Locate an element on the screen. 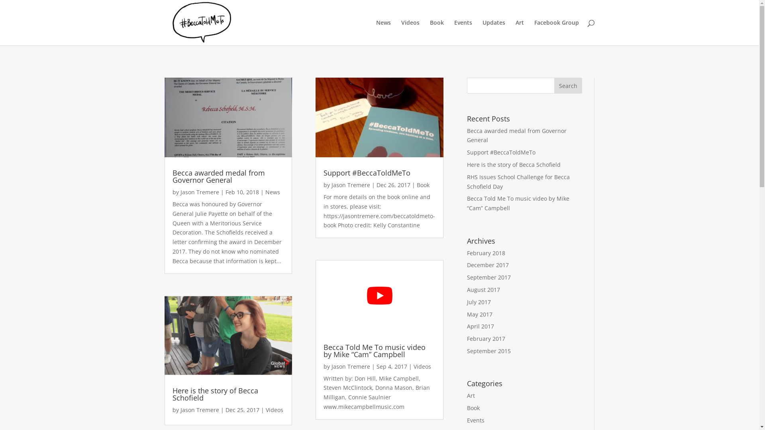 The height and width of the screenshot is (430, 765). Here is the story of Becca Schofield is located at coordinates (514, 165).